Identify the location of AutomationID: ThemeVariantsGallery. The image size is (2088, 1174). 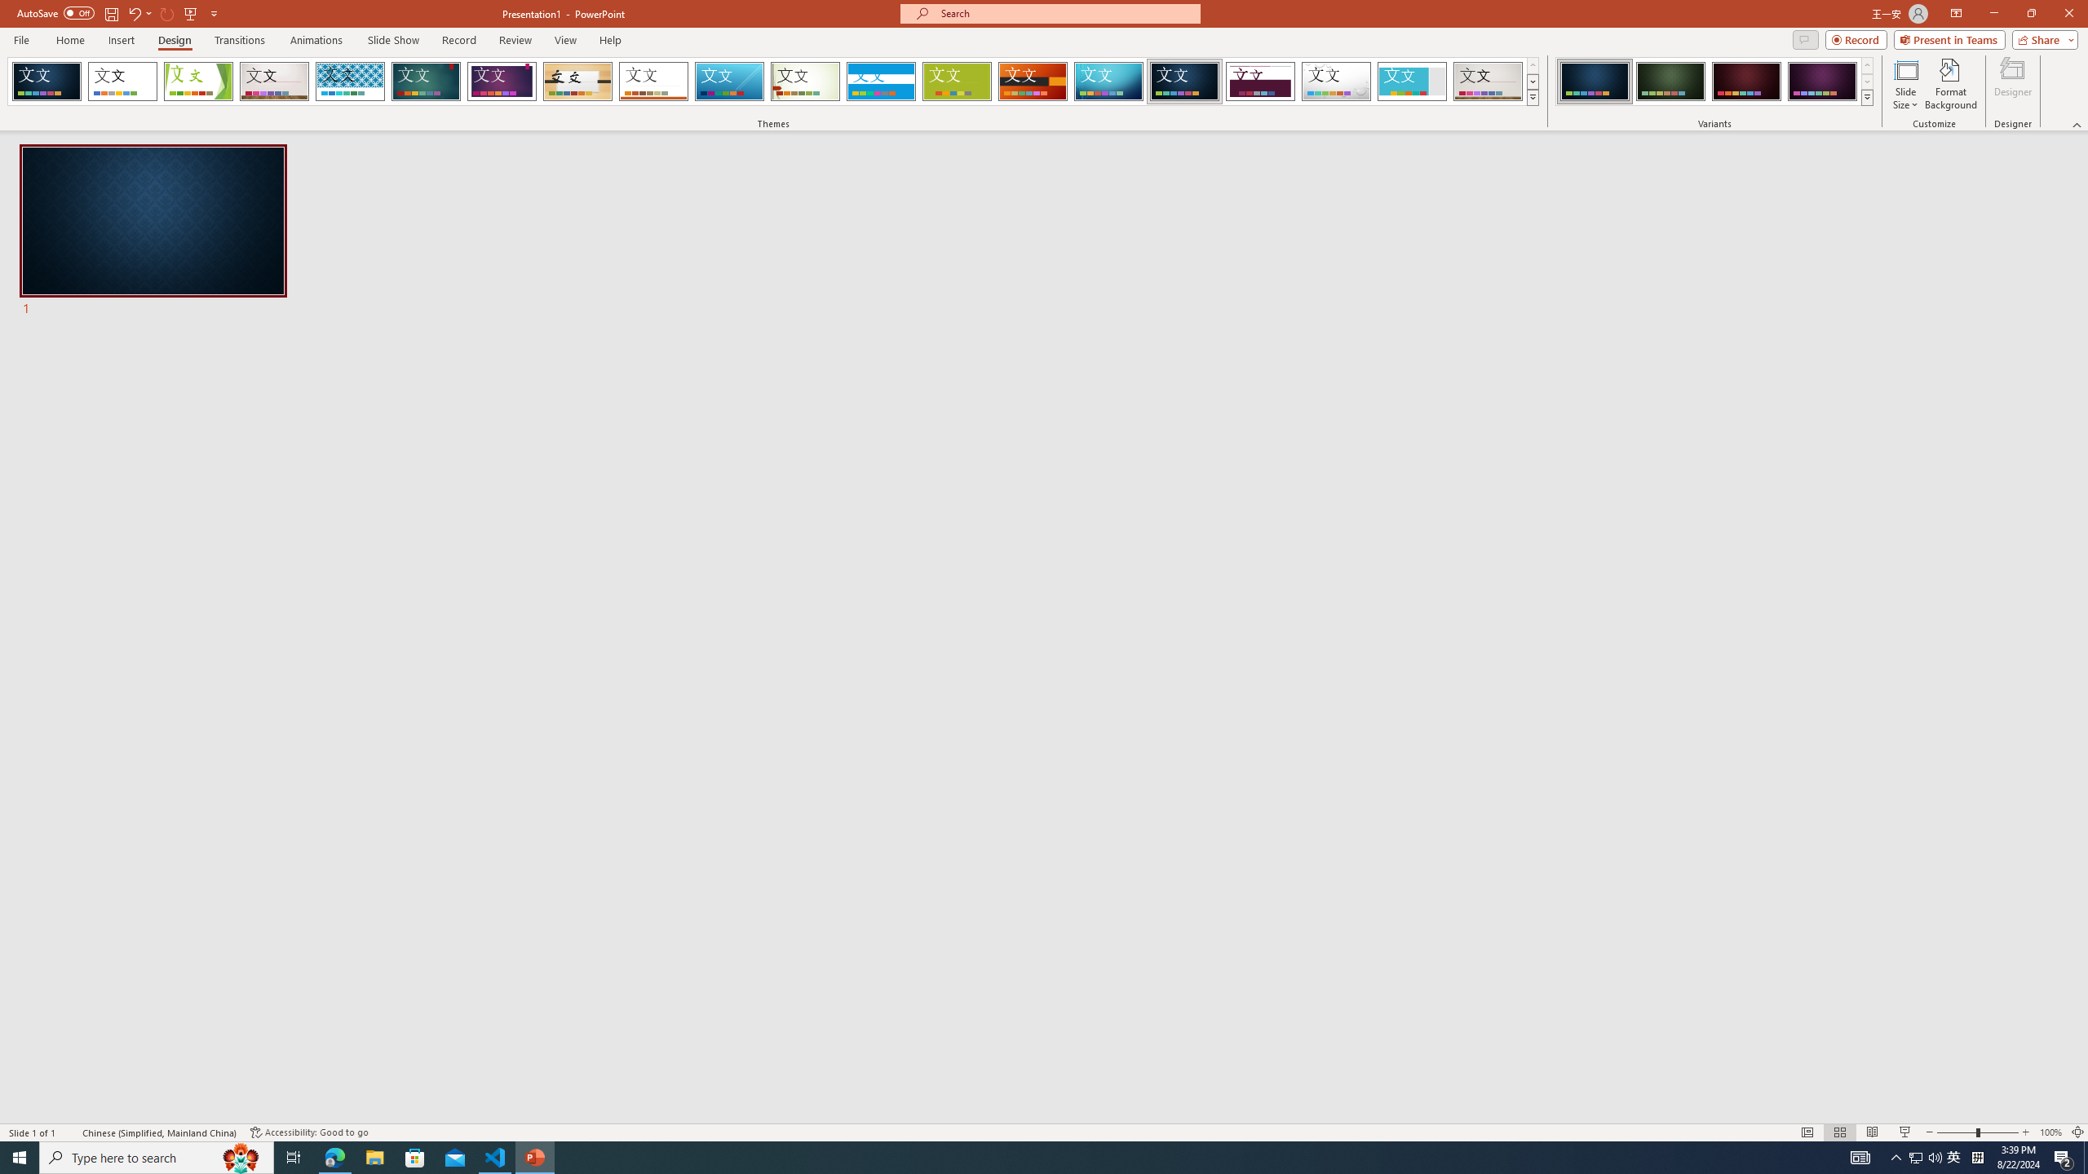
(1714, 82).